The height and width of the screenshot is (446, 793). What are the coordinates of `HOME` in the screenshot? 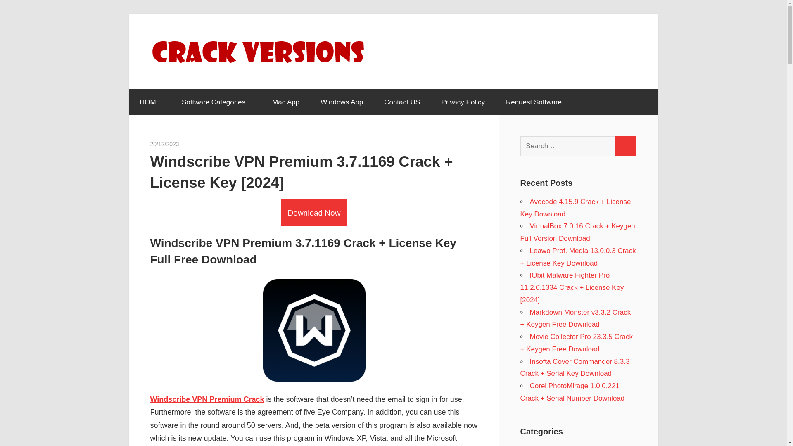 It's located at (150, 102).